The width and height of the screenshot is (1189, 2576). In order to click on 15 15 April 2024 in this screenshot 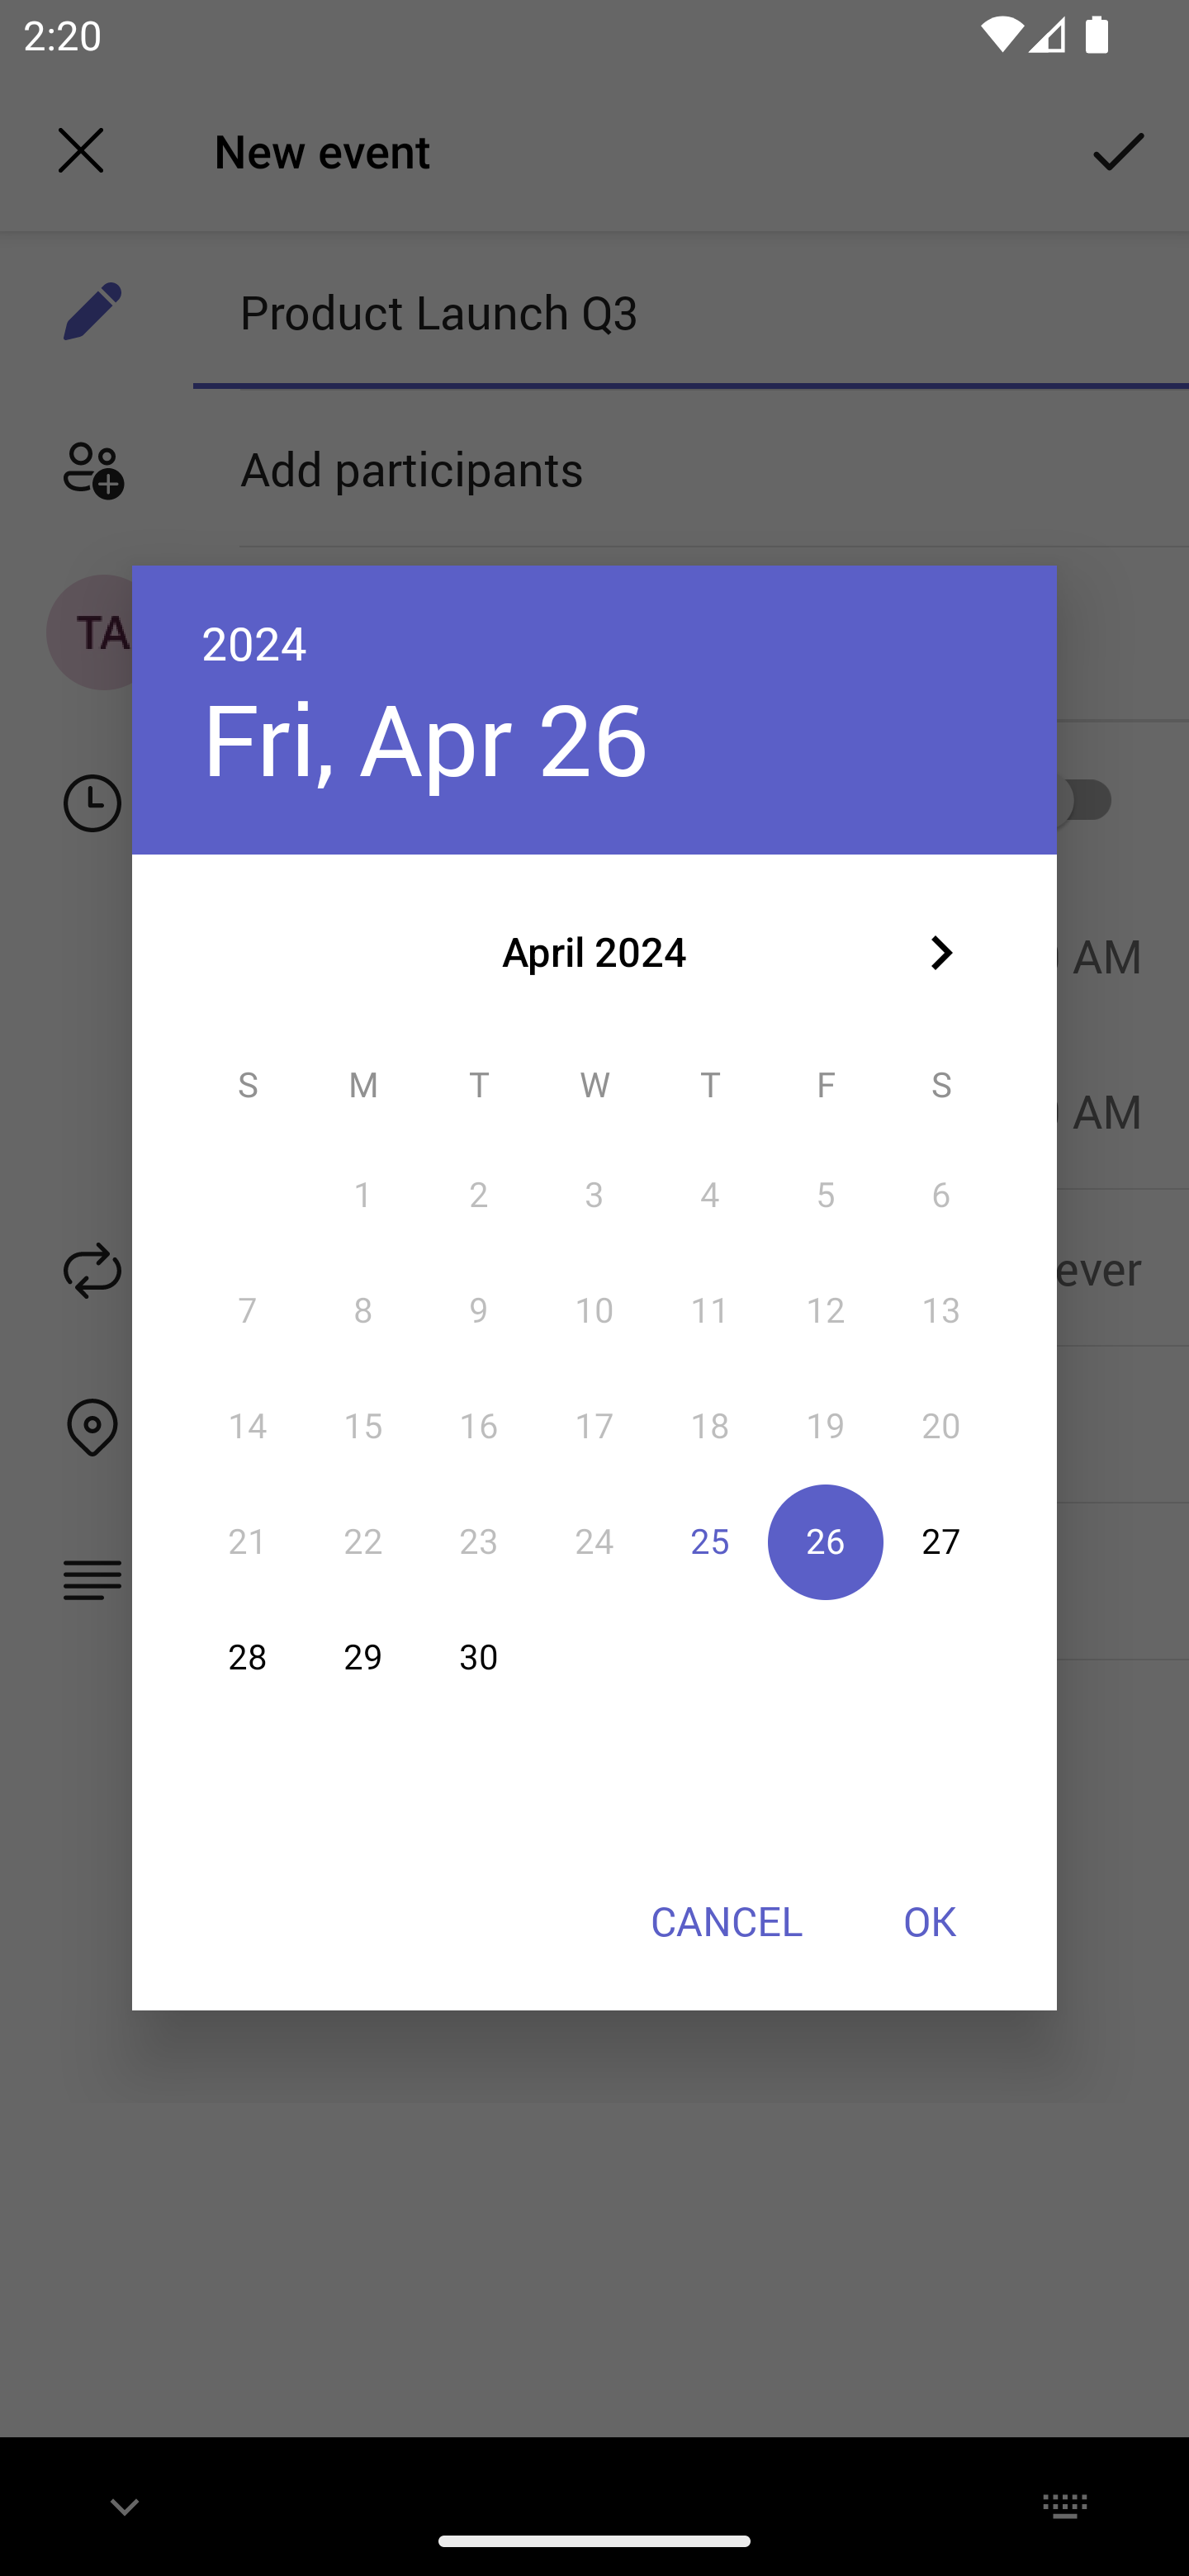, I will do `click(363, 1425)`.